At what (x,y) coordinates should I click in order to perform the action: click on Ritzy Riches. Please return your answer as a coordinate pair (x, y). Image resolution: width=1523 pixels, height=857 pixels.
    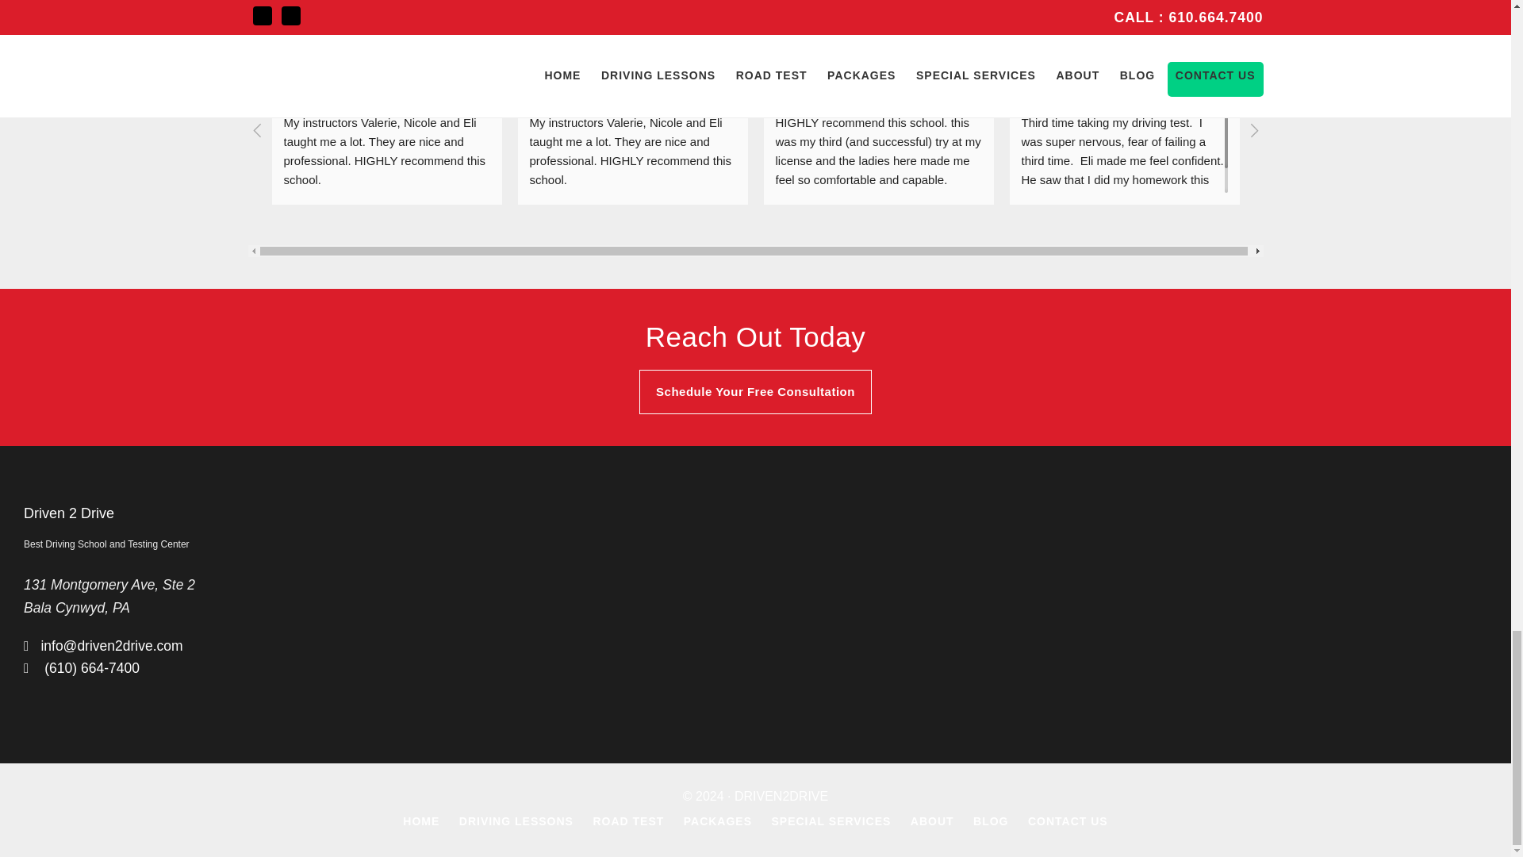
    Looking at the image, I should click on (1350, 48).